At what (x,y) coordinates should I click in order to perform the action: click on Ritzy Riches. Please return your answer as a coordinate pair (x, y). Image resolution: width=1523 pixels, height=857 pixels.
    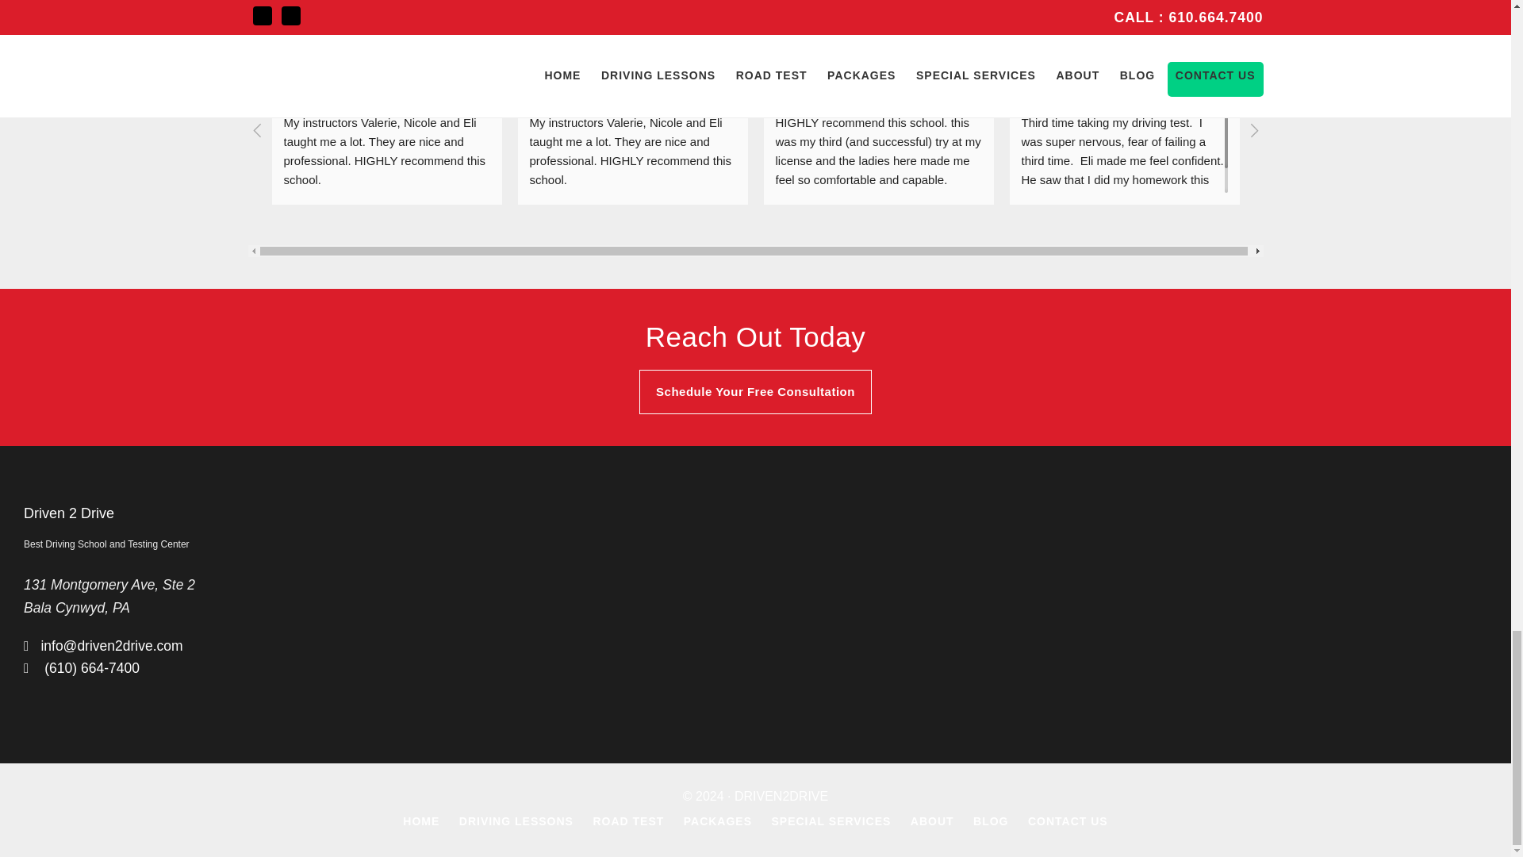
    Looking at the image, I should click on (1350, 48).